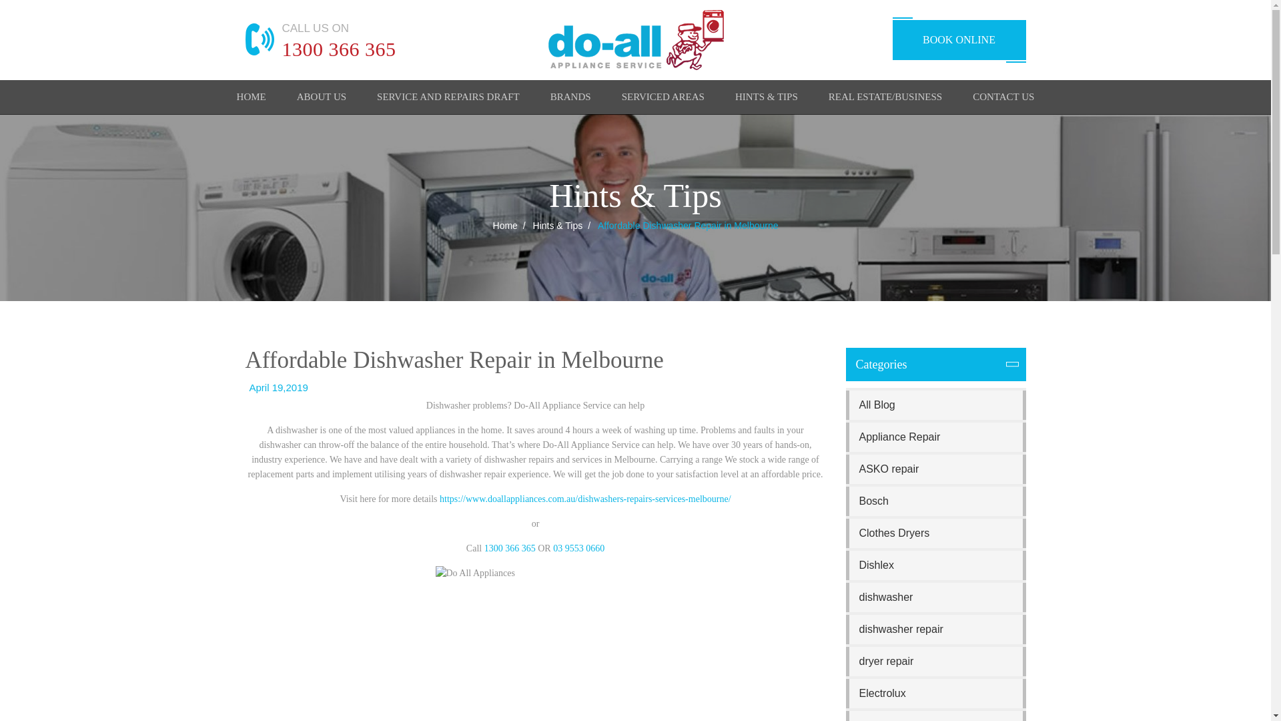 This screenshot has width=1281, height=721. What do you see at coordinates (252, 99) in the screenshot?
I see `Home` at bounding box center [252, 99].